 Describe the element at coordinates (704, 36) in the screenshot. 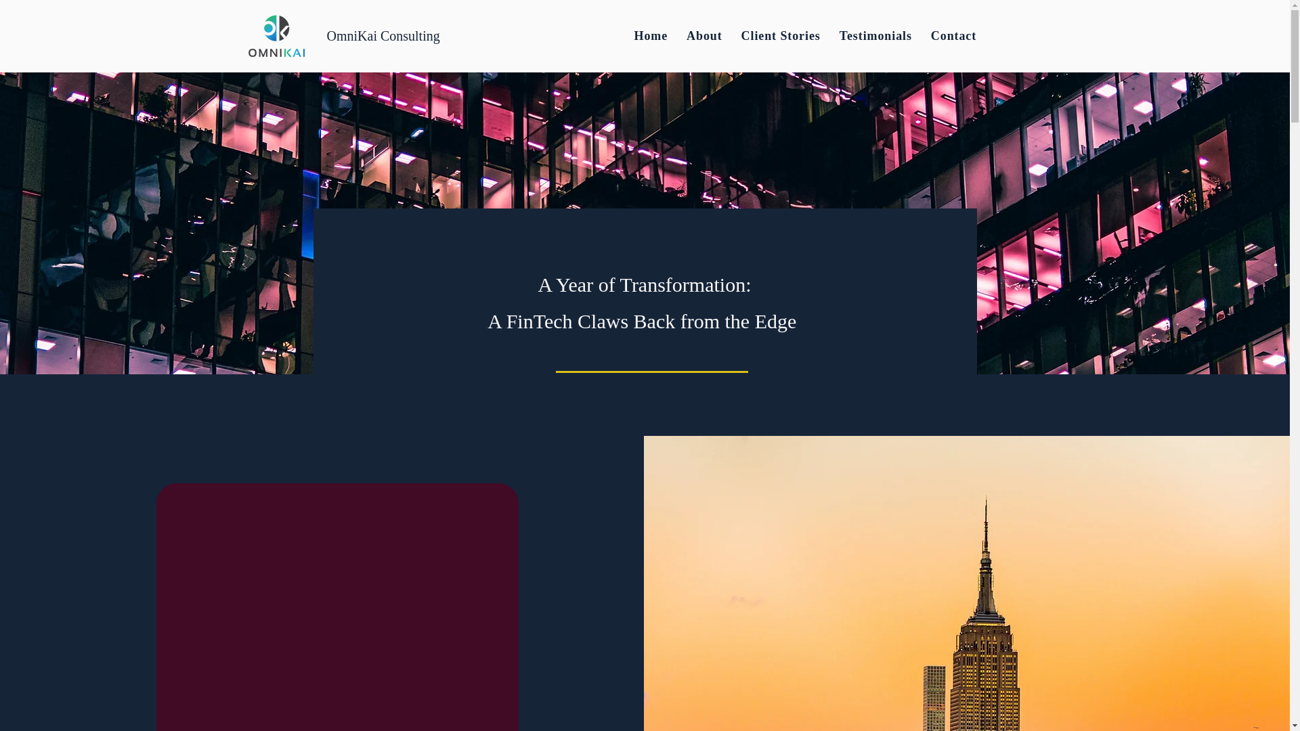

I see `About` at that location.